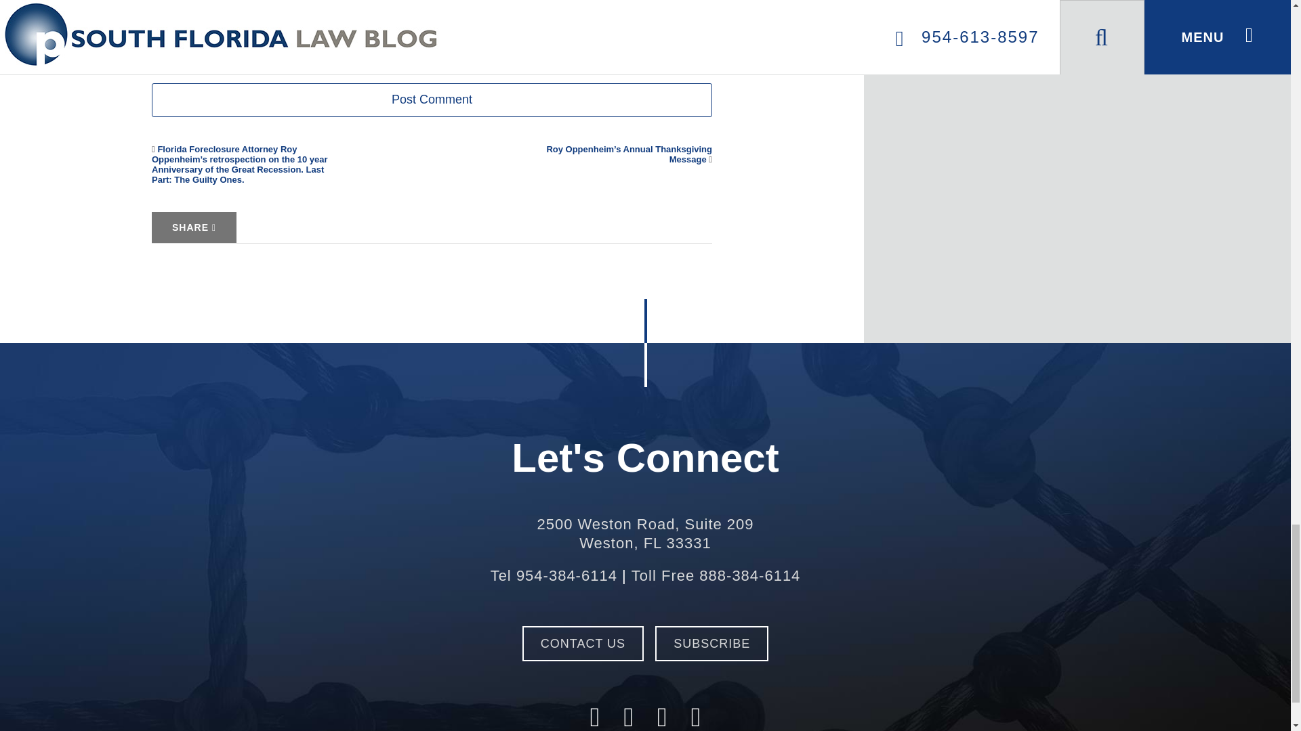  Describe the element at coordinates (432, 12) in the screenshot. I see `yes` at that location.